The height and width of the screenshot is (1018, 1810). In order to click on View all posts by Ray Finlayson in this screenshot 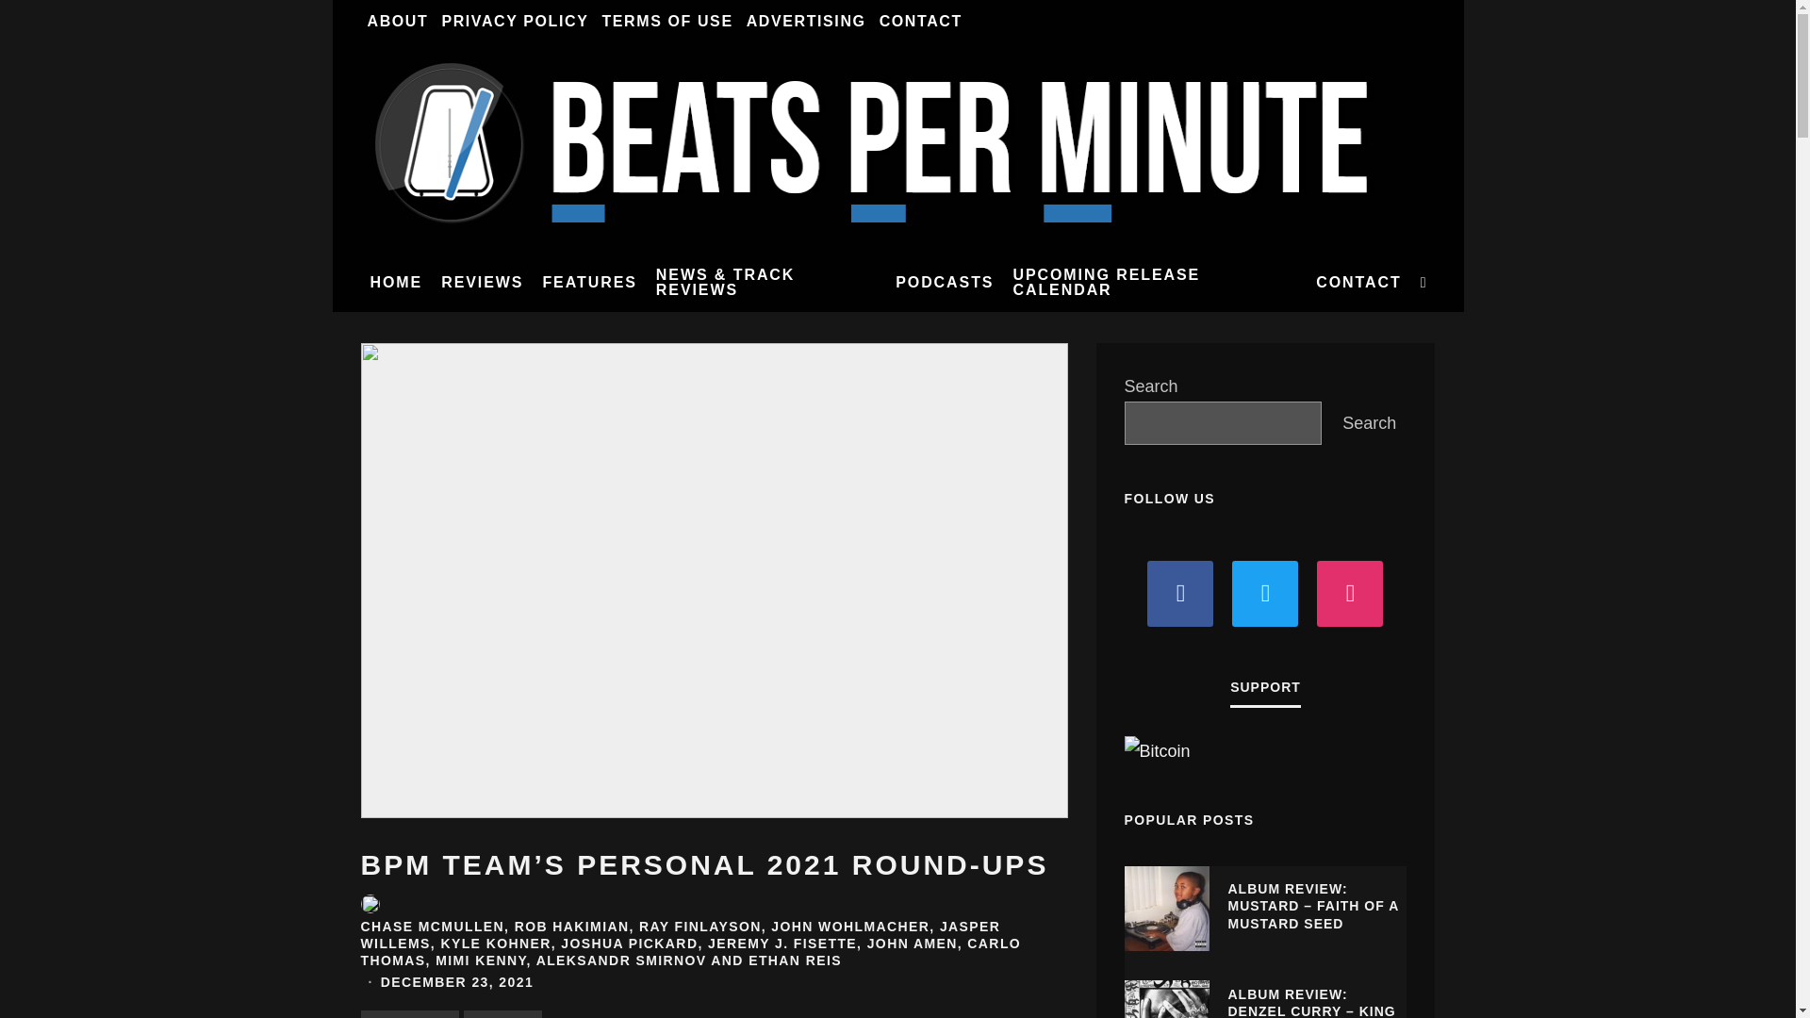, I will do `click(699, 927)`.